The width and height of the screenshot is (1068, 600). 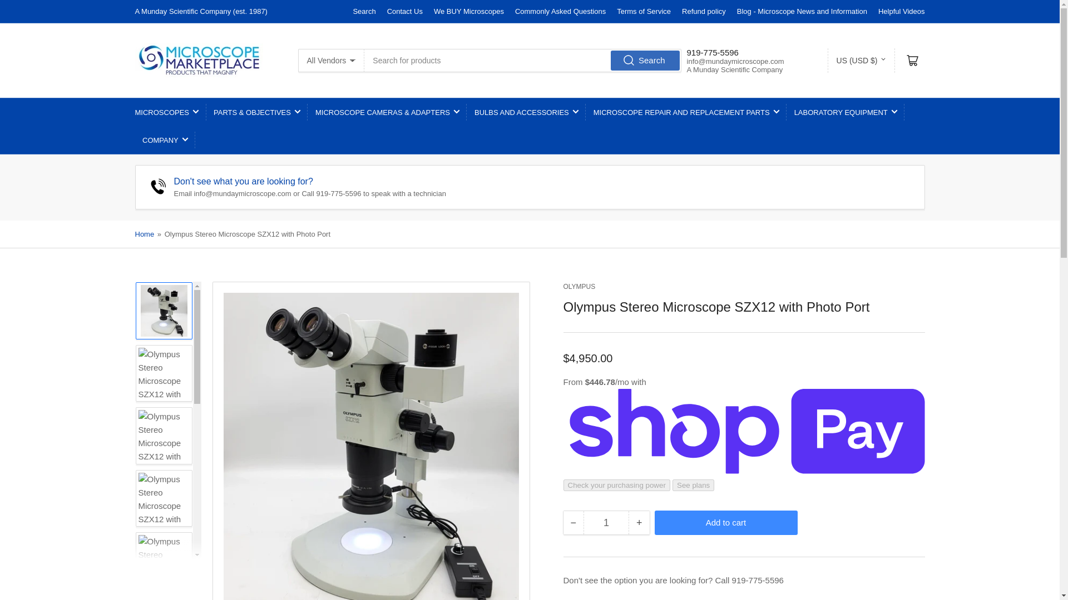 What do you see at coordinates (405, 11) in the screenshot?
I see `Contact Us` at bounding box center [405, 11].